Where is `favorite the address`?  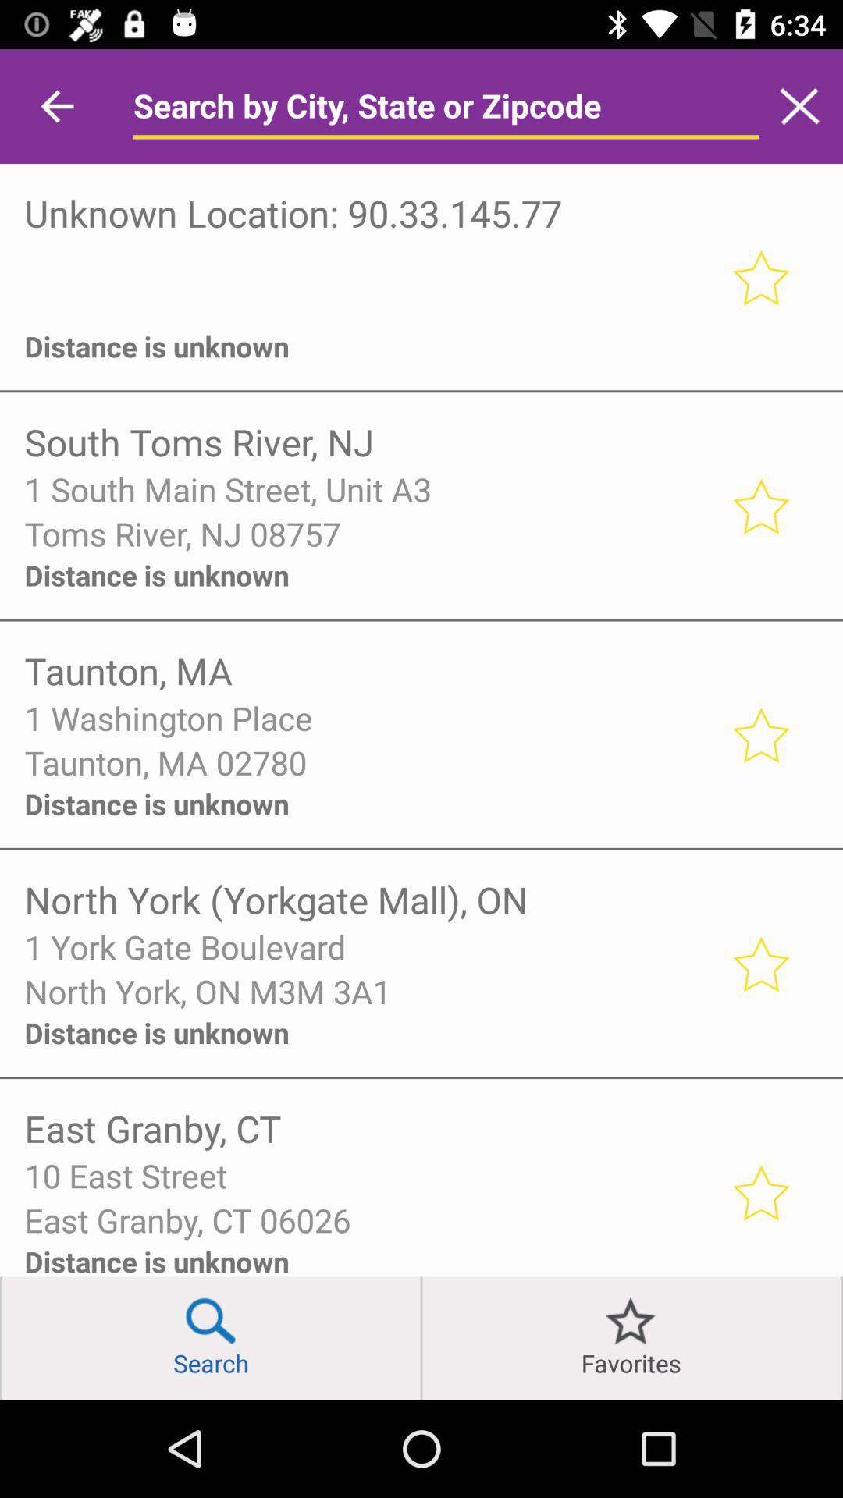
favorite the address is located at coordinates (760, 1192).